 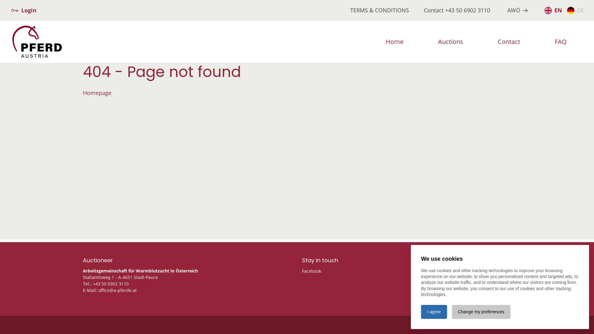 What do you see at coordinates (118, 290) in the screenshot?
I see `office@a-pferde.at` at bounding box center [118, 290].